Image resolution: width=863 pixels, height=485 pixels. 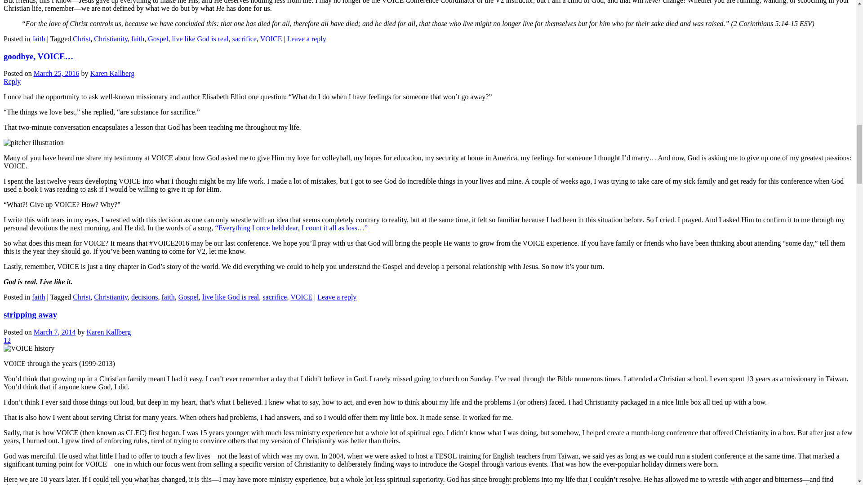 What do you see at coordinates (54, 332) in the screenshot?
I see `5:40 am` at bounding box center [54, 332].